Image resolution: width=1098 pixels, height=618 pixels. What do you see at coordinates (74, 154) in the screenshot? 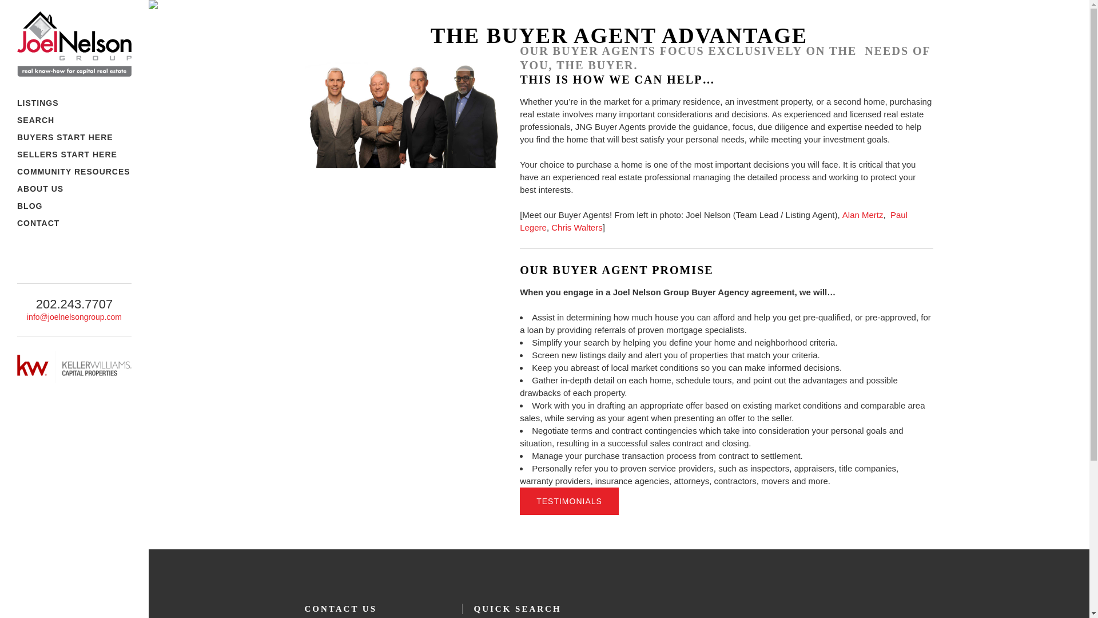
I see `SELLERS START HERE` at bounding box center [74, 154].